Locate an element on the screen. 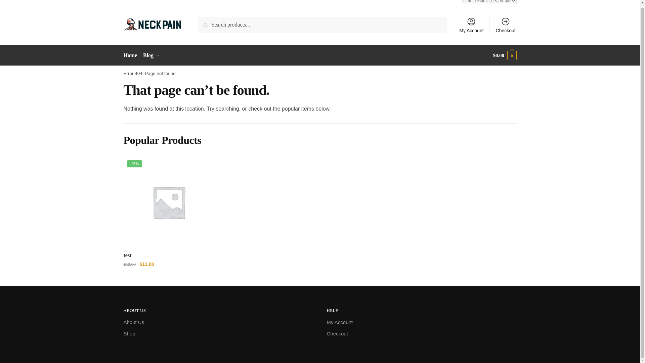 This screenshot has width=645, height=363. Search is located at coordinates (207, 22).